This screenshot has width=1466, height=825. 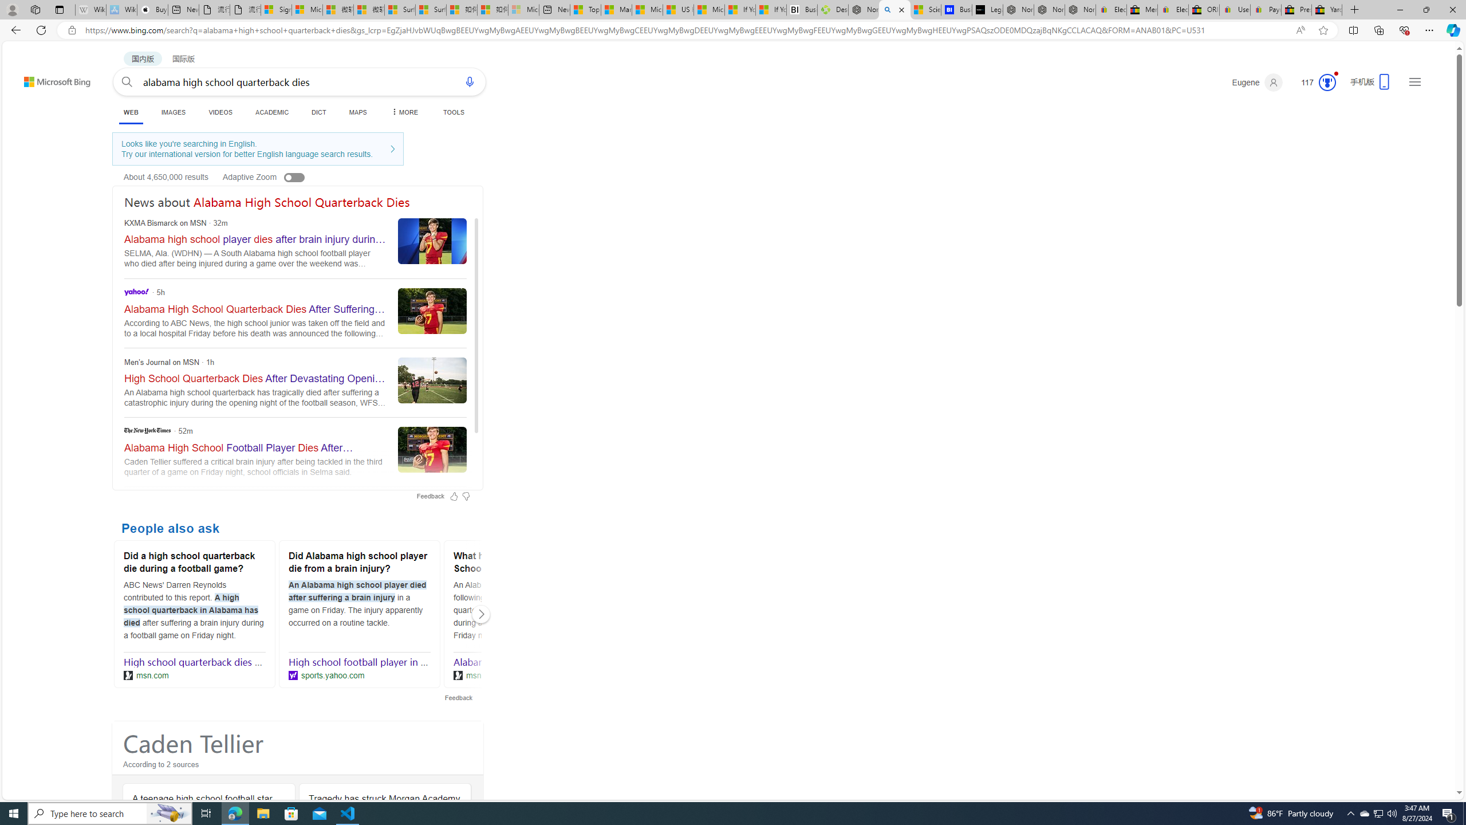 What do you see at coordinates (1327, 82) in the screenshot?
I see `Class: outer-circle-animation` at bounding box center [1327, 82].